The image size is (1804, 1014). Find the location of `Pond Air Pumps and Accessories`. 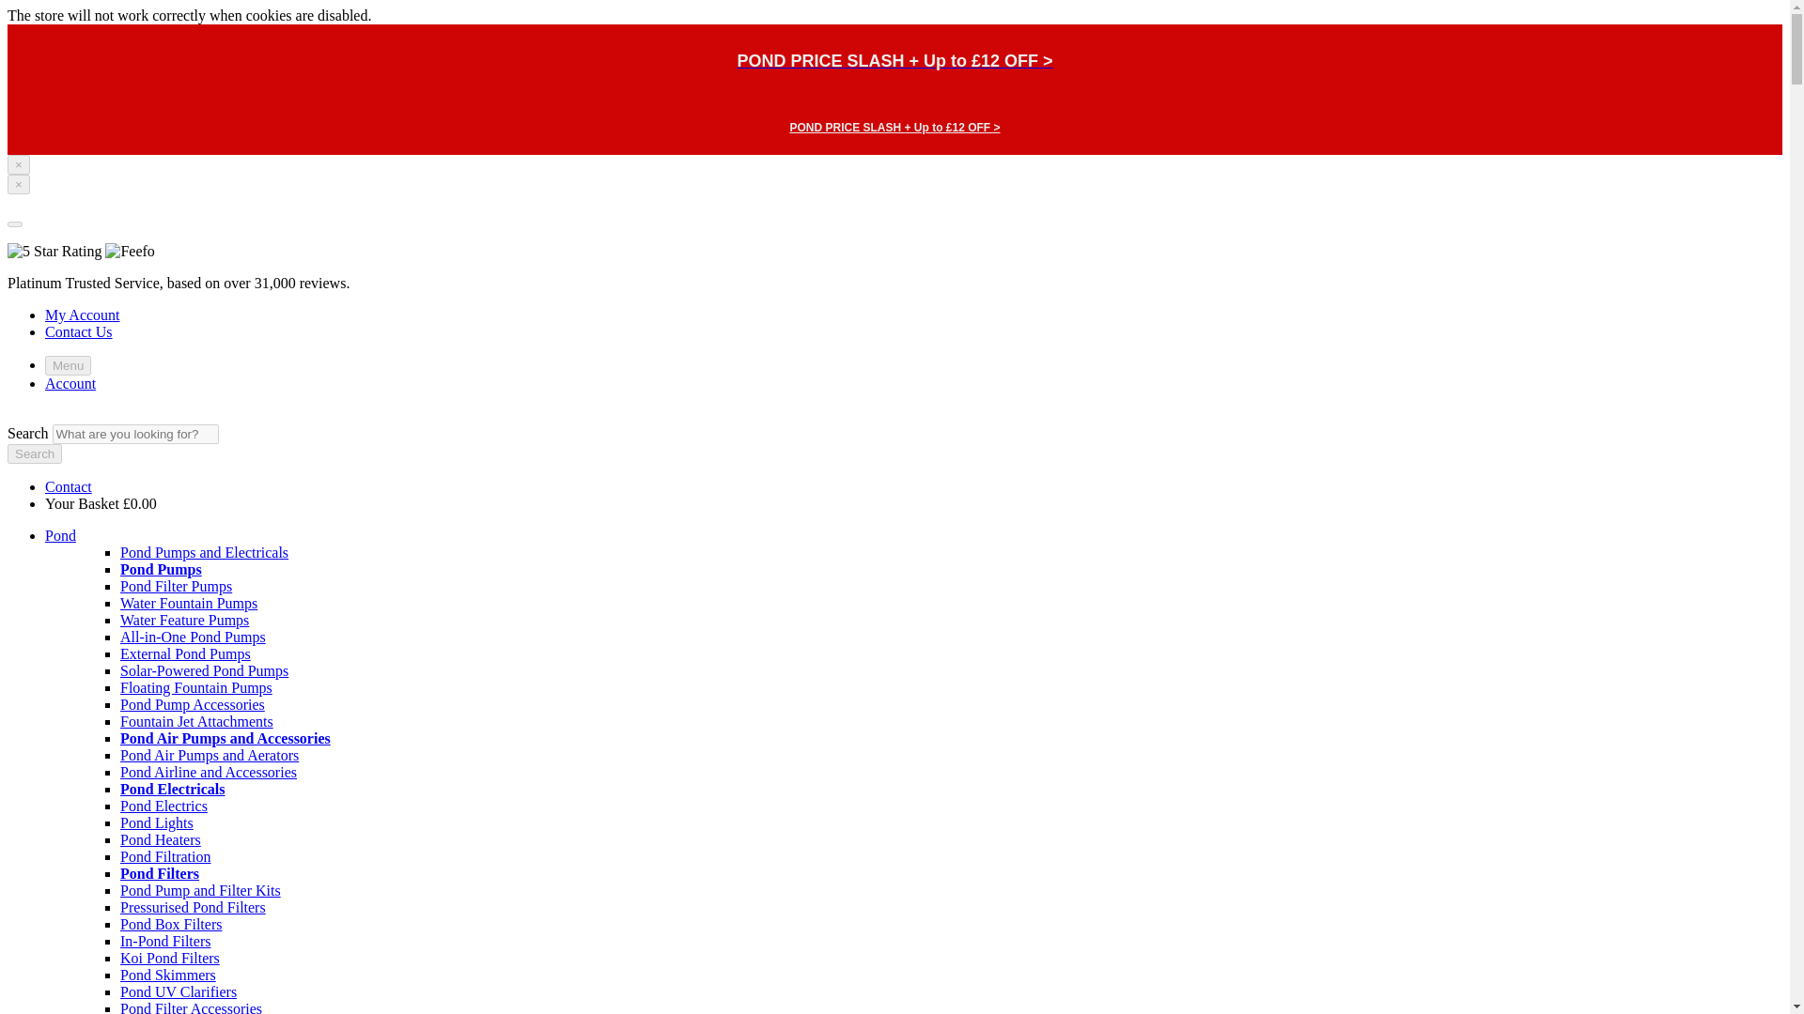

Pond Air Pumps and Accessories is located at coordinates (225, 738).